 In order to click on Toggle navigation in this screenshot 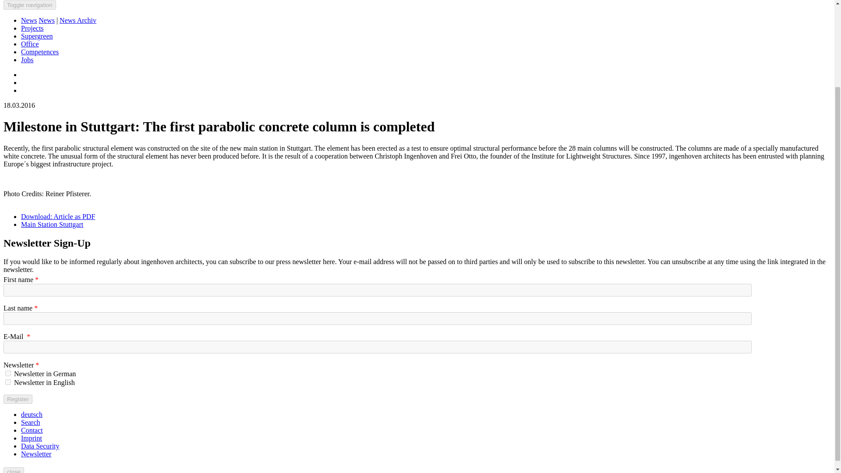, I will do `click(30, 5)`.